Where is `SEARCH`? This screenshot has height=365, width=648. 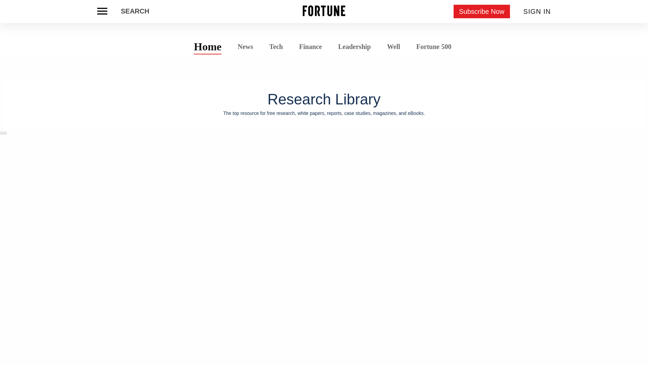
SEARCH is located at coordinates (135, 11).